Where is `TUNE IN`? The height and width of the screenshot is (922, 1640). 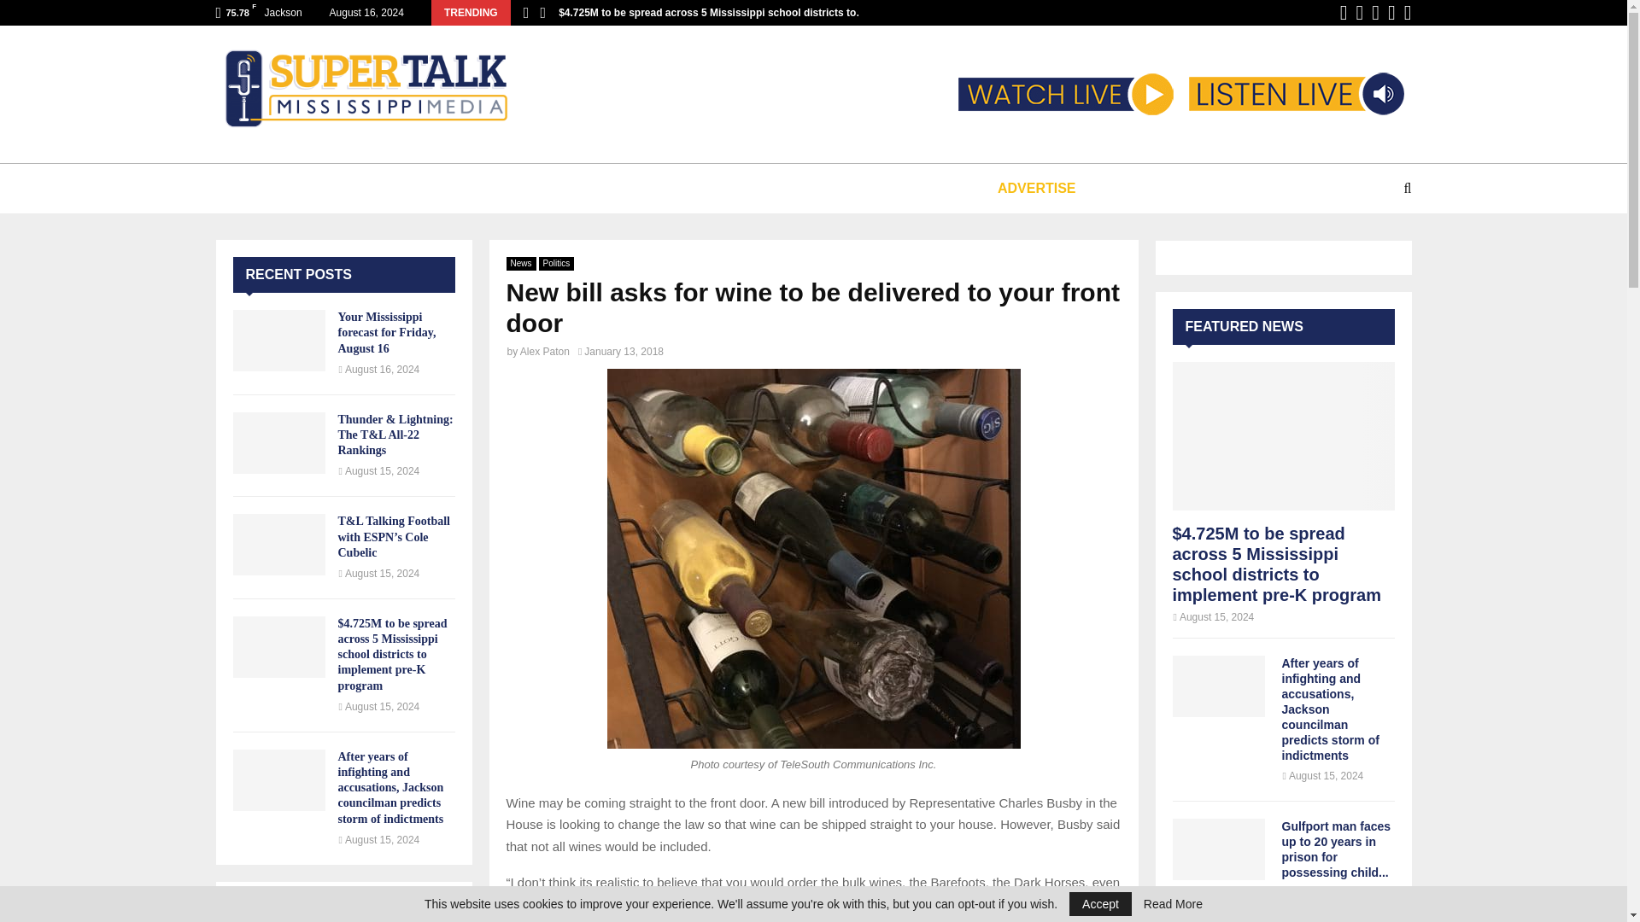
TUNE IN is located at coordinates (287, 188).